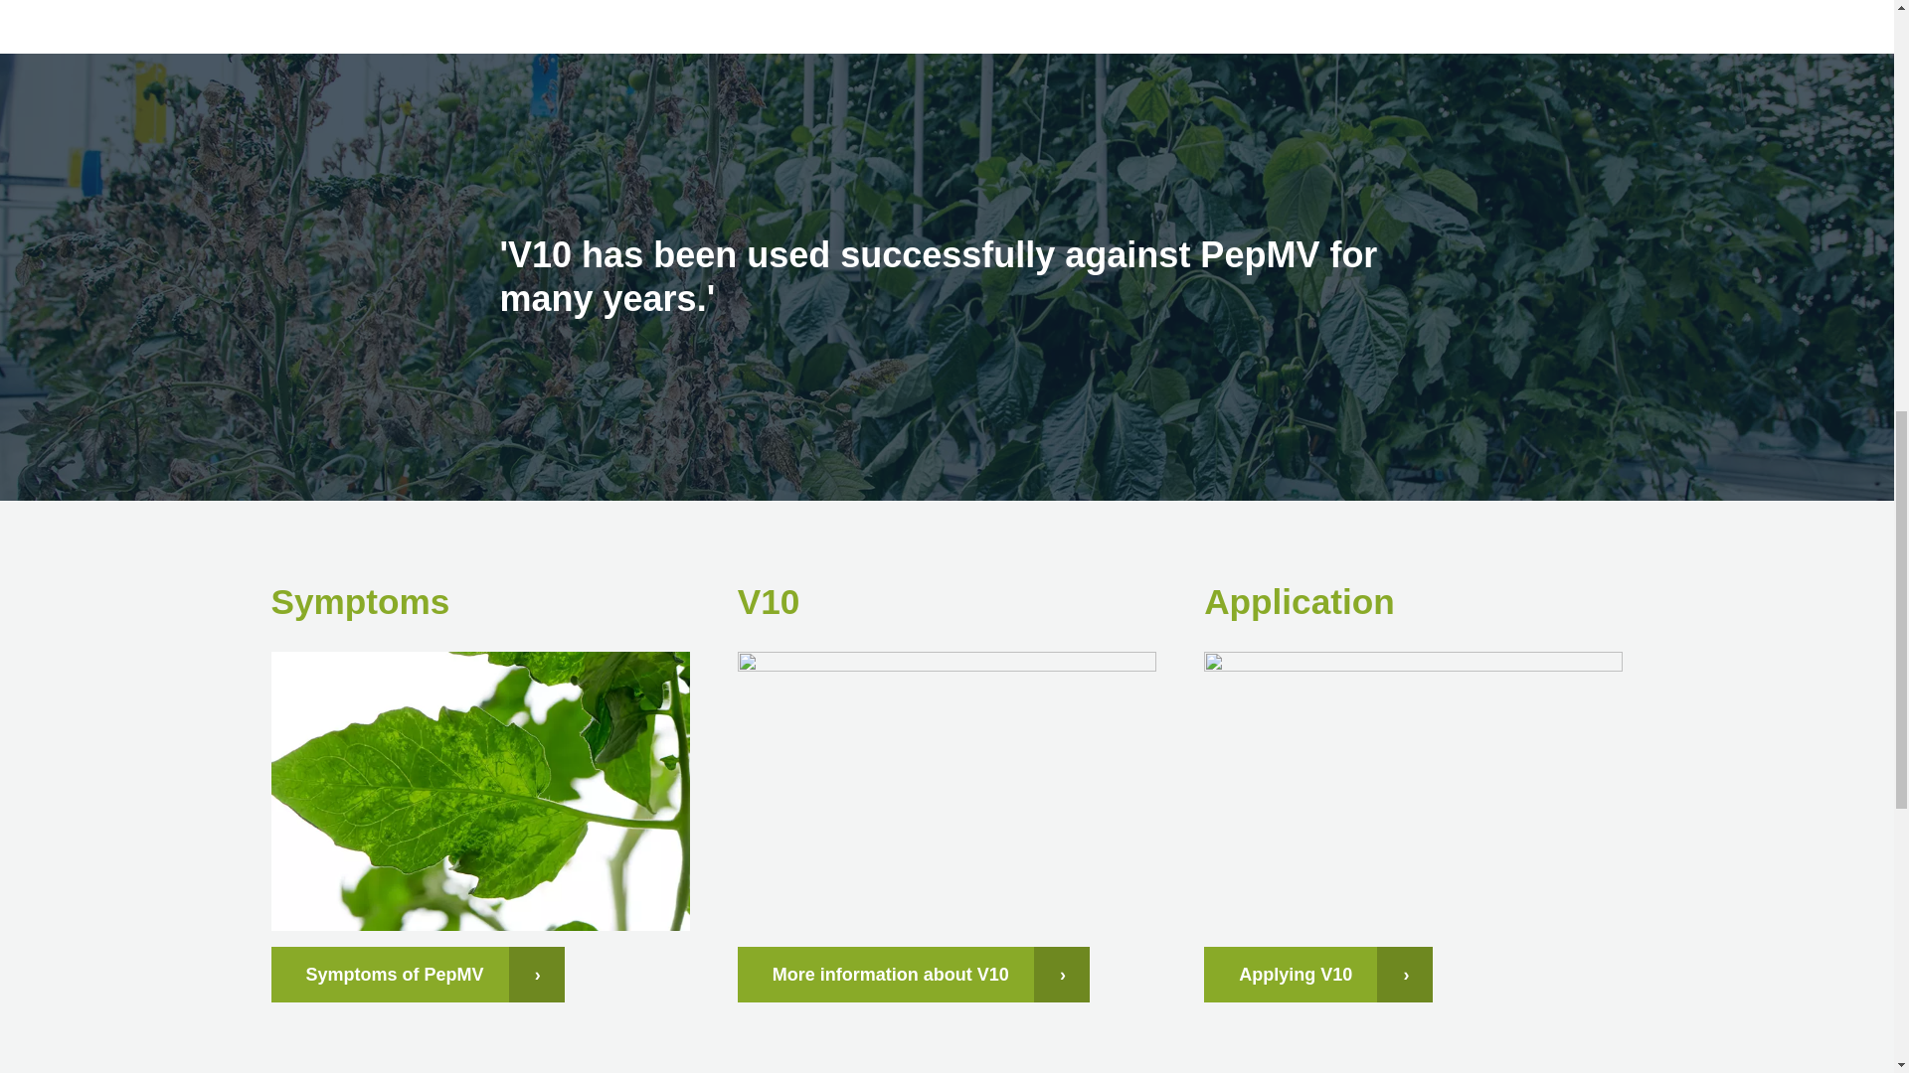 This screenshot has width=1909, height=1073. What do you see at coordinates (417, 974) in the screenshot?
I see `Symptoms` at bounding box center [417, 974].